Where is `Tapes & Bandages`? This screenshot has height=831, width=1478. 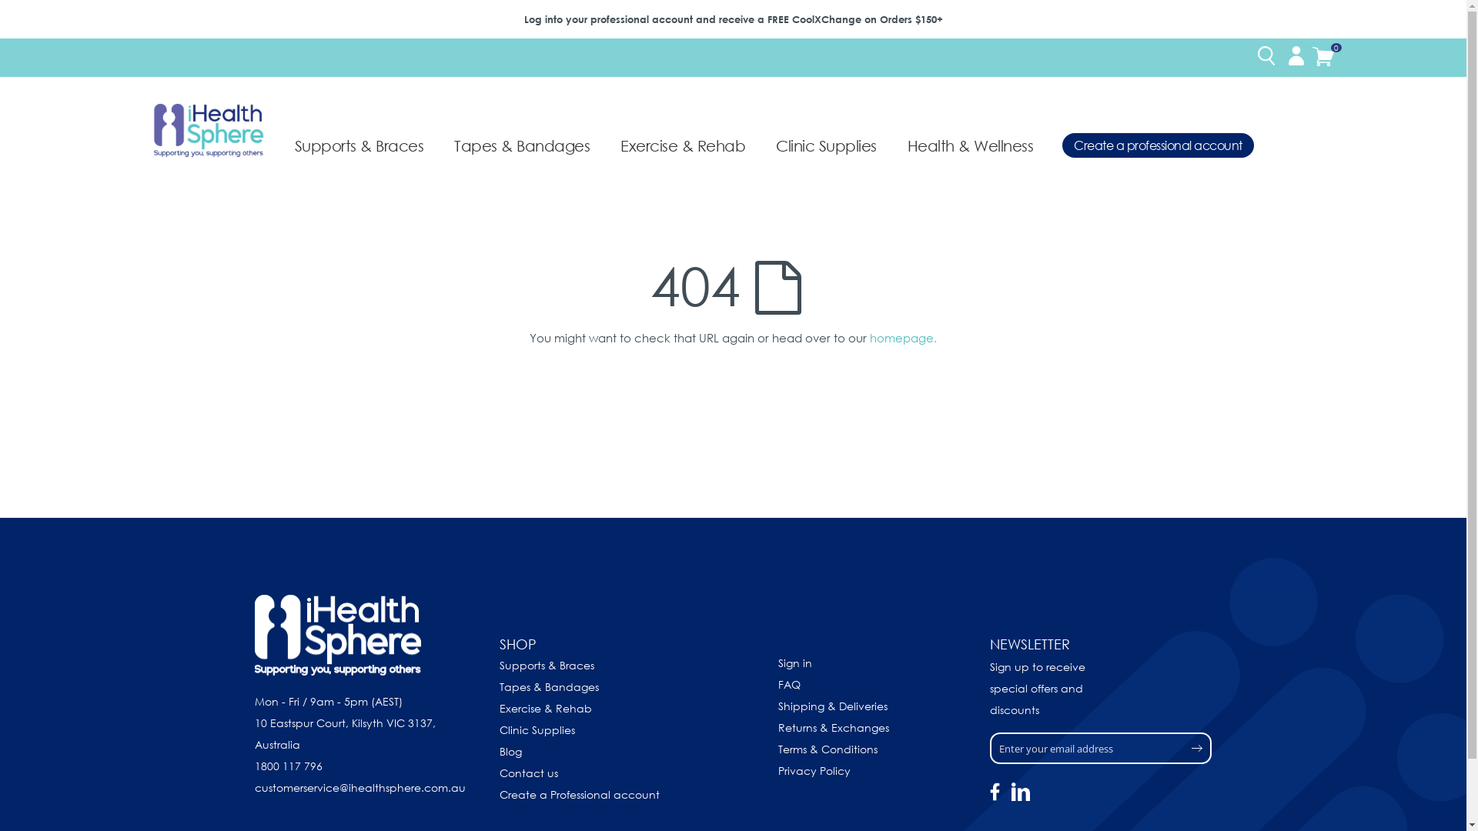
Tapes & Bandages is located at coordinates (550, 686).